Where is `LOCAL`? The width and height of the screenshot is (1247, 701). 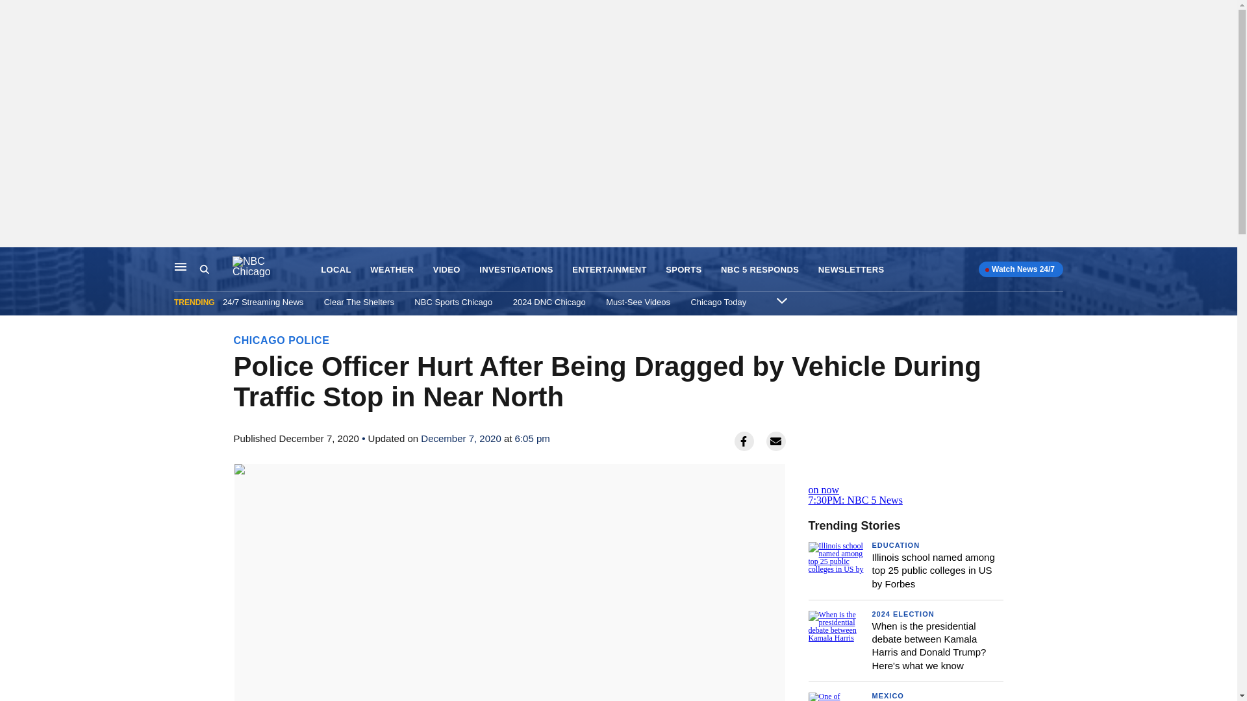
LOCAL is located at coordinates (335, 270).